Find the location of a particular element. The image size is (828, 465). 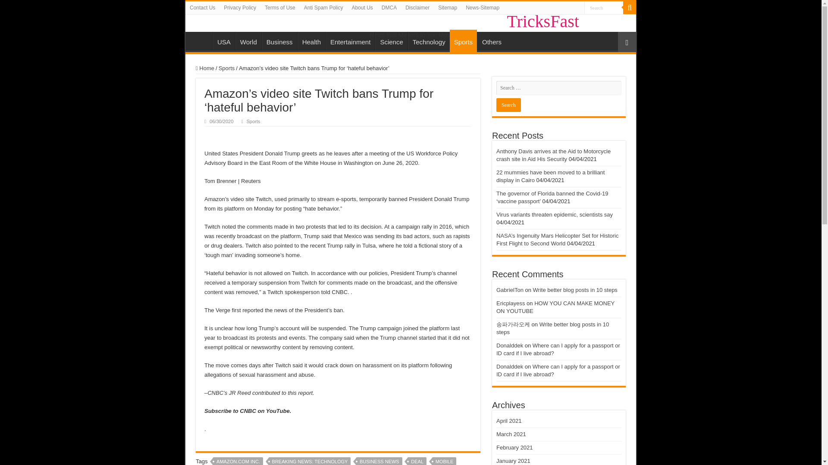

Search is located at coordinates (630, 8).